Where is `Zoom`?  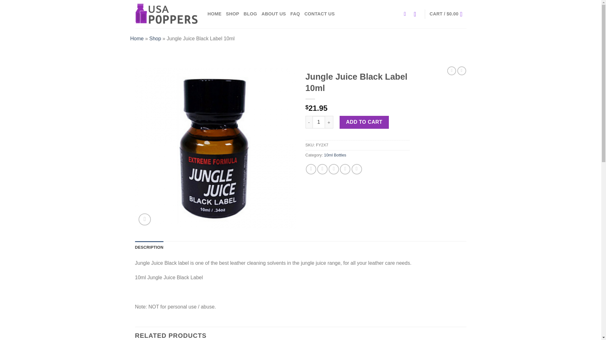 Zoom is located at coordinates (145, 220).